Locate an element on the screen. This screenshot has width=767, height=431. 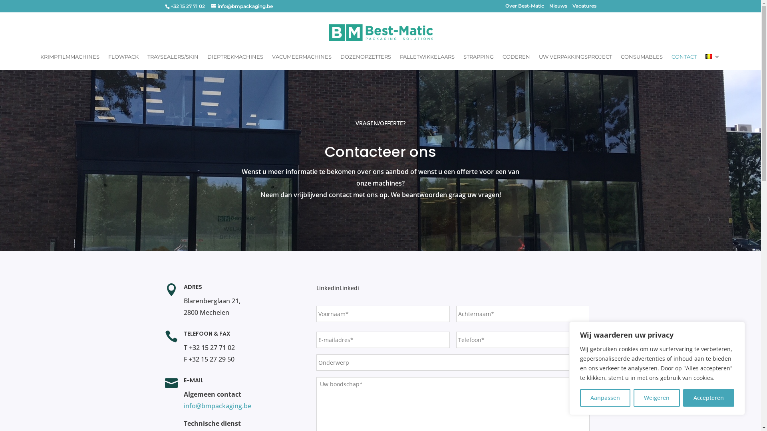
TRAYSEALERS/SKIN is located at coordinates (173, 62).